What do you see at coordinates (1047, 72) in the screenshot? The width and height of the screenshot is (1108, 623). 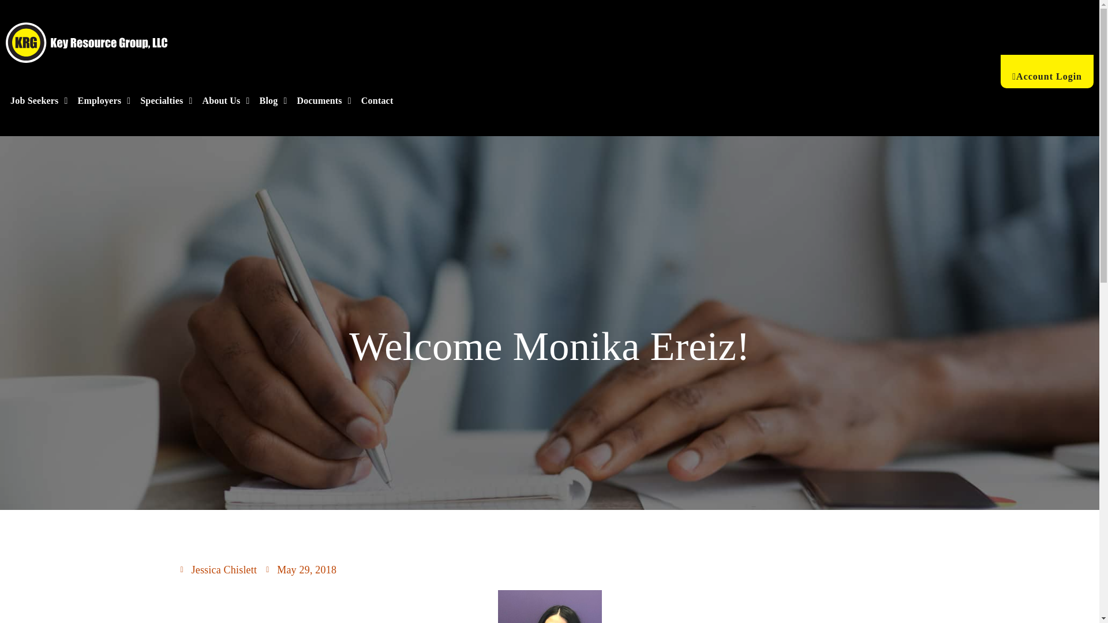 I see `Account Login` at bounding box center [1047, 72].